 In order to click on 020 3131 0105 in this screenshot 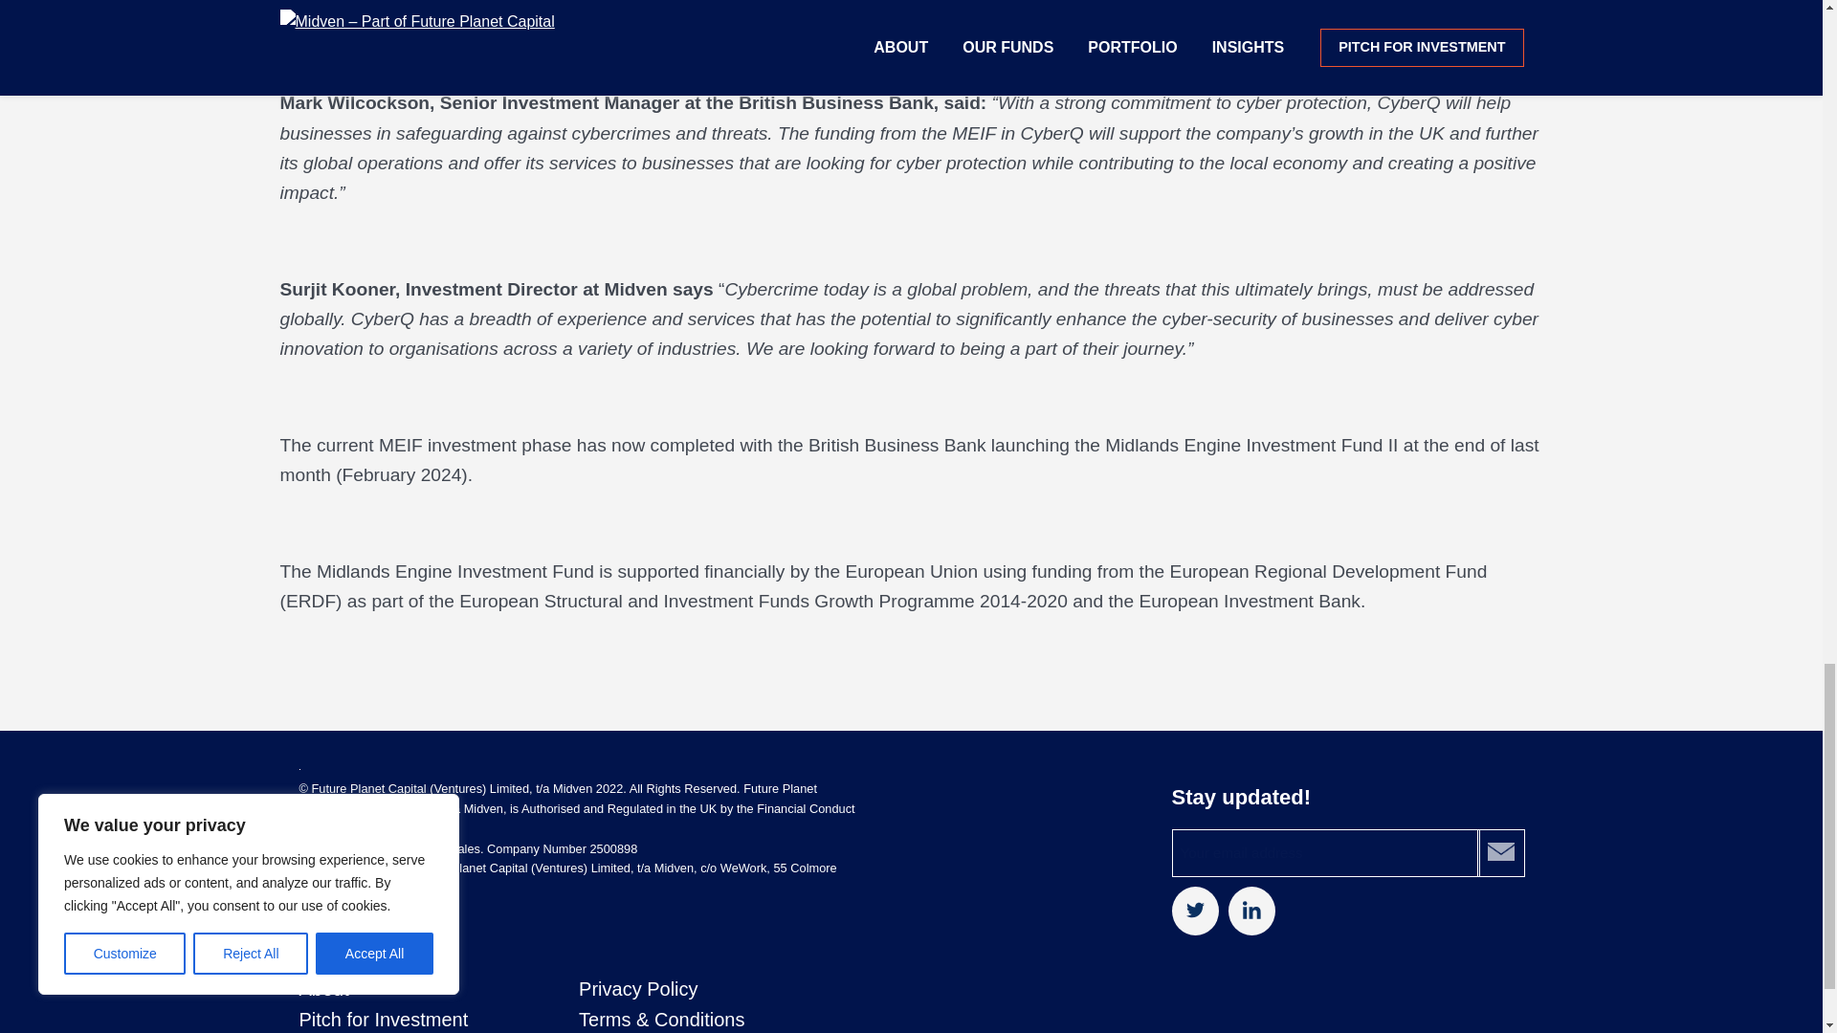, I will do `click(388, 930)`.